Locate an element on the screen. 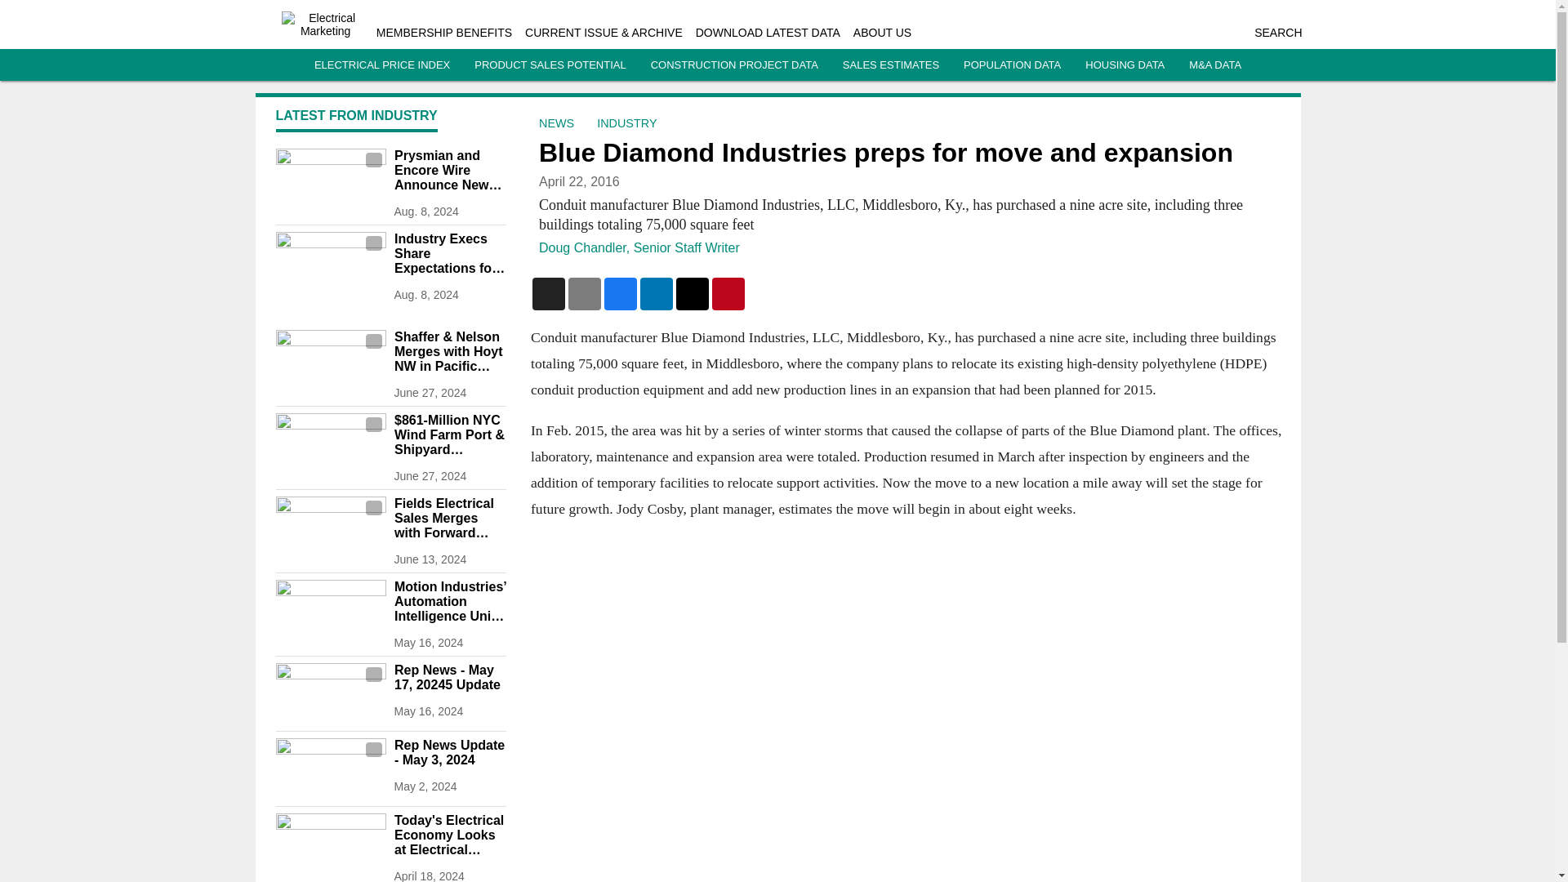  Fields Electrical Sales Merges with Forward Solutions is located at coordinates (449, 519).